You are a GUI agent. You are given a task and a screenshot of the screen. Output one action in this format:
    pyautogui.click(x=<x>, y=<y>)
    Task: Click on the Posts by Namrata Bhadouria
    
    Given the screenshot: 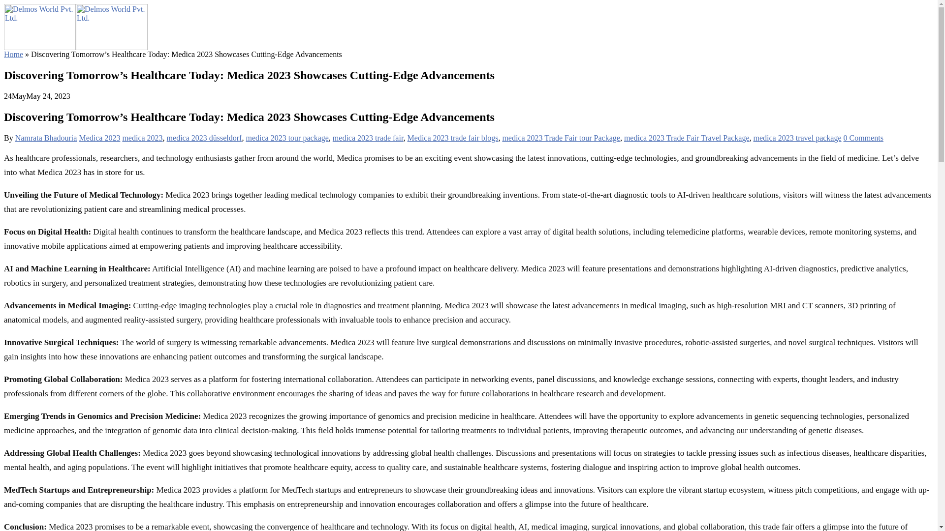 What is the action you would take?
    pyautogui.click(x=46, y=138)
    